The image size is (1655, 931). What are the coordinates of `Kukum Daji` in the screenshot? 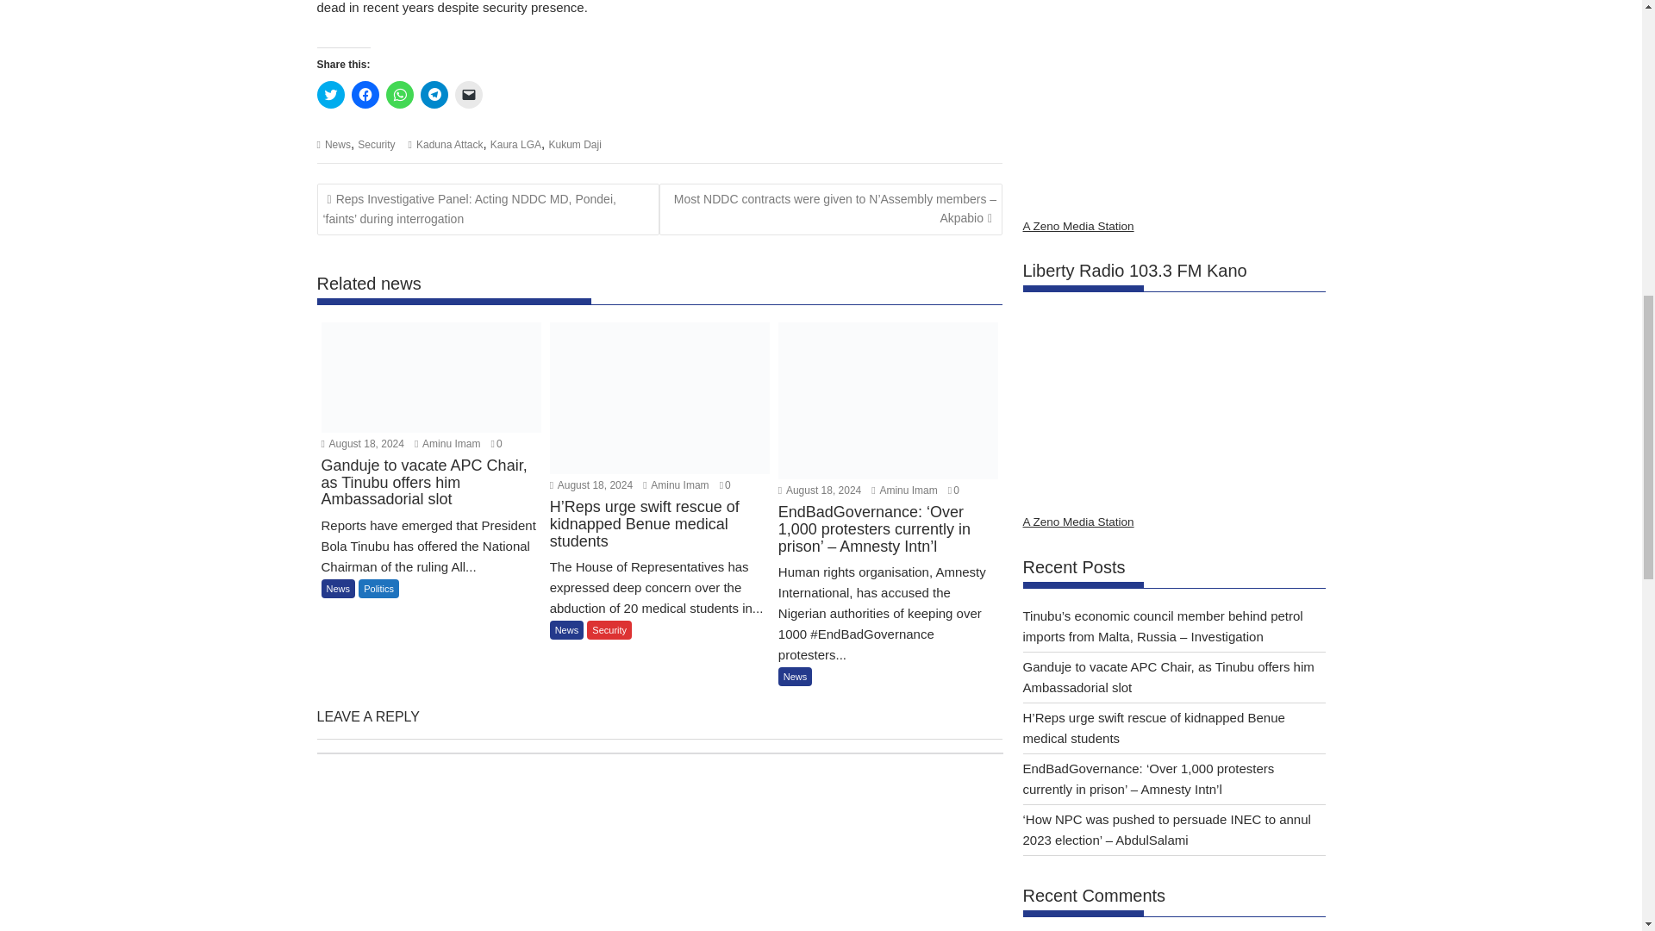 It's located at (574, 144).